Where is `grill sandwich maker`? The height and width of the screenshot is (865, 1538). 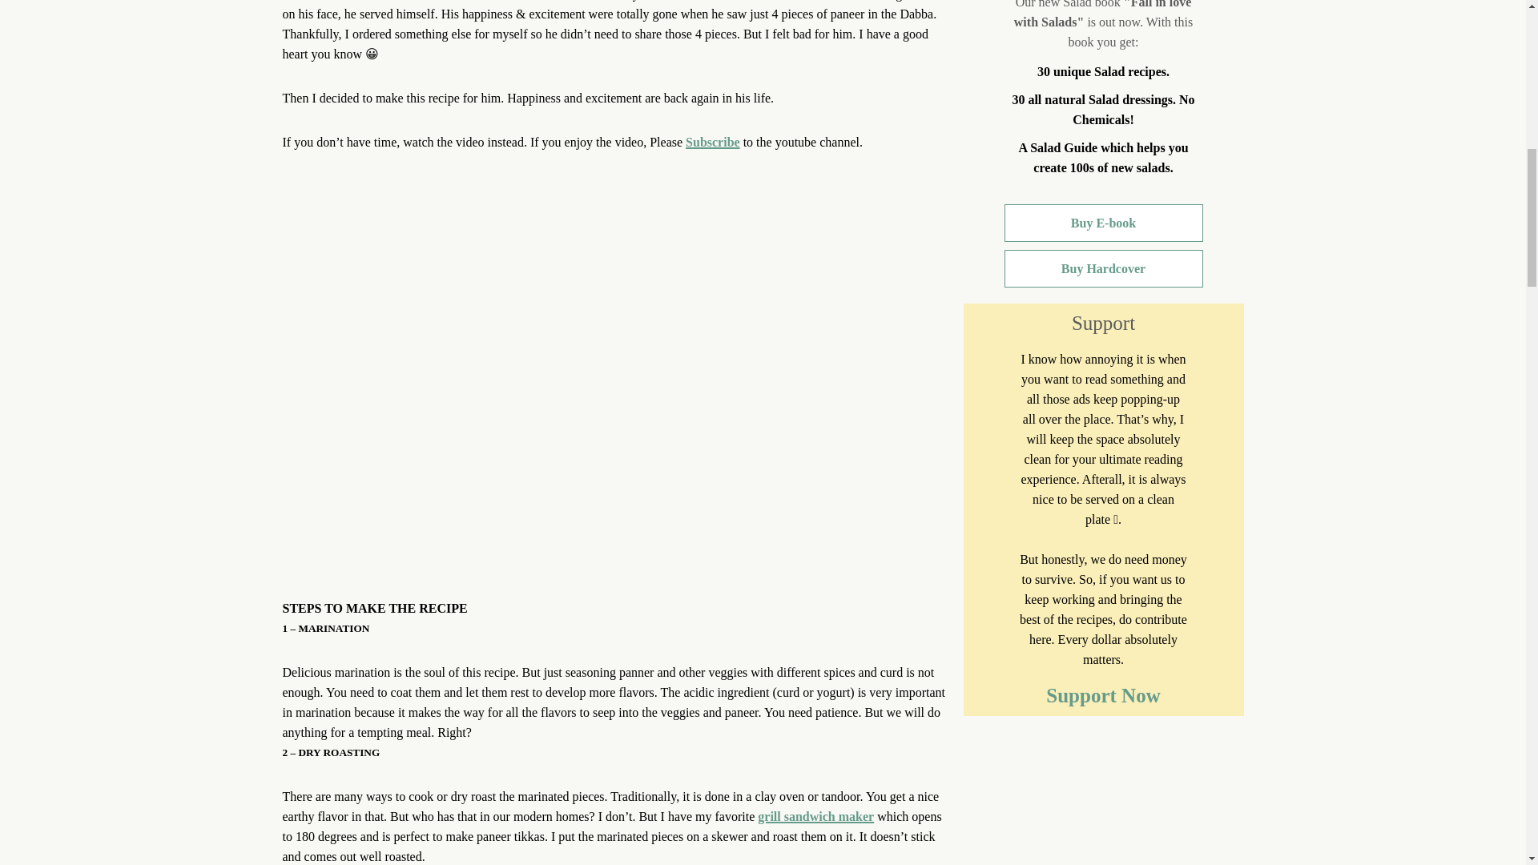 grill sandwich maker is located at coordinates (815, 816).